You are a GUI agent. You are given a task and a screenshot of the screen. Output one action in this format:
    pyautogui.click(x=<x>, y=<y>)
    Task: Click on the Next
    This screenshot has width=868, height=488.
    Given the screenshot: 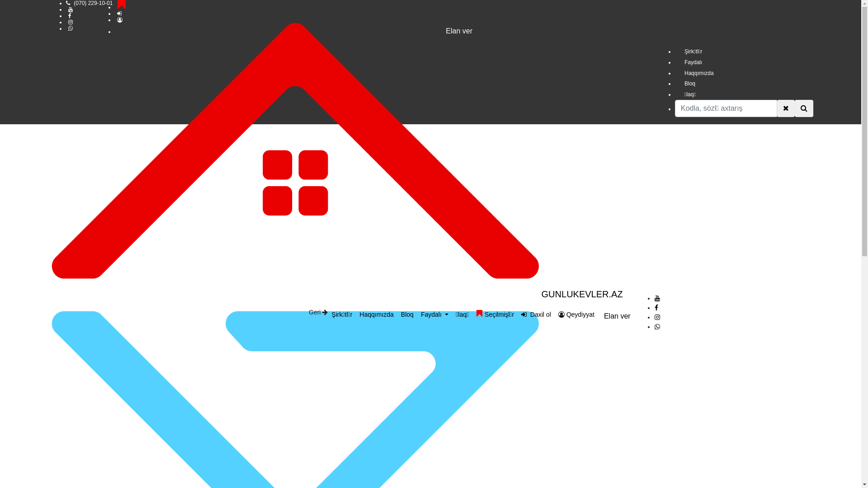 What is the action you would take?
    pyautogui.click(x=368, y=104)
    